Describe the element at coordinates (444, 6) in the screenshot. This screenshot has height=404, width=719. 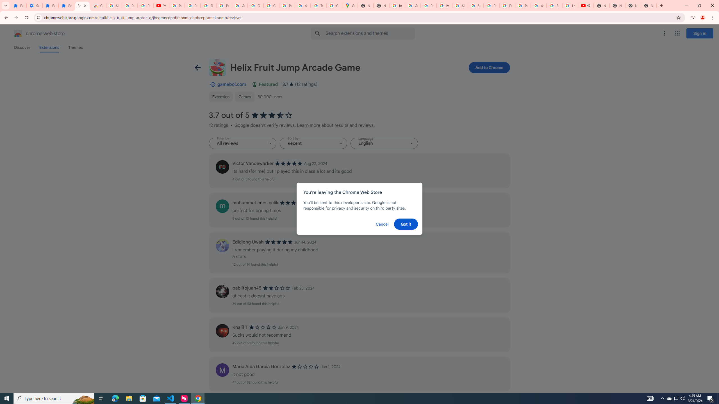
I see `https://scholar.google.com/` at that location.